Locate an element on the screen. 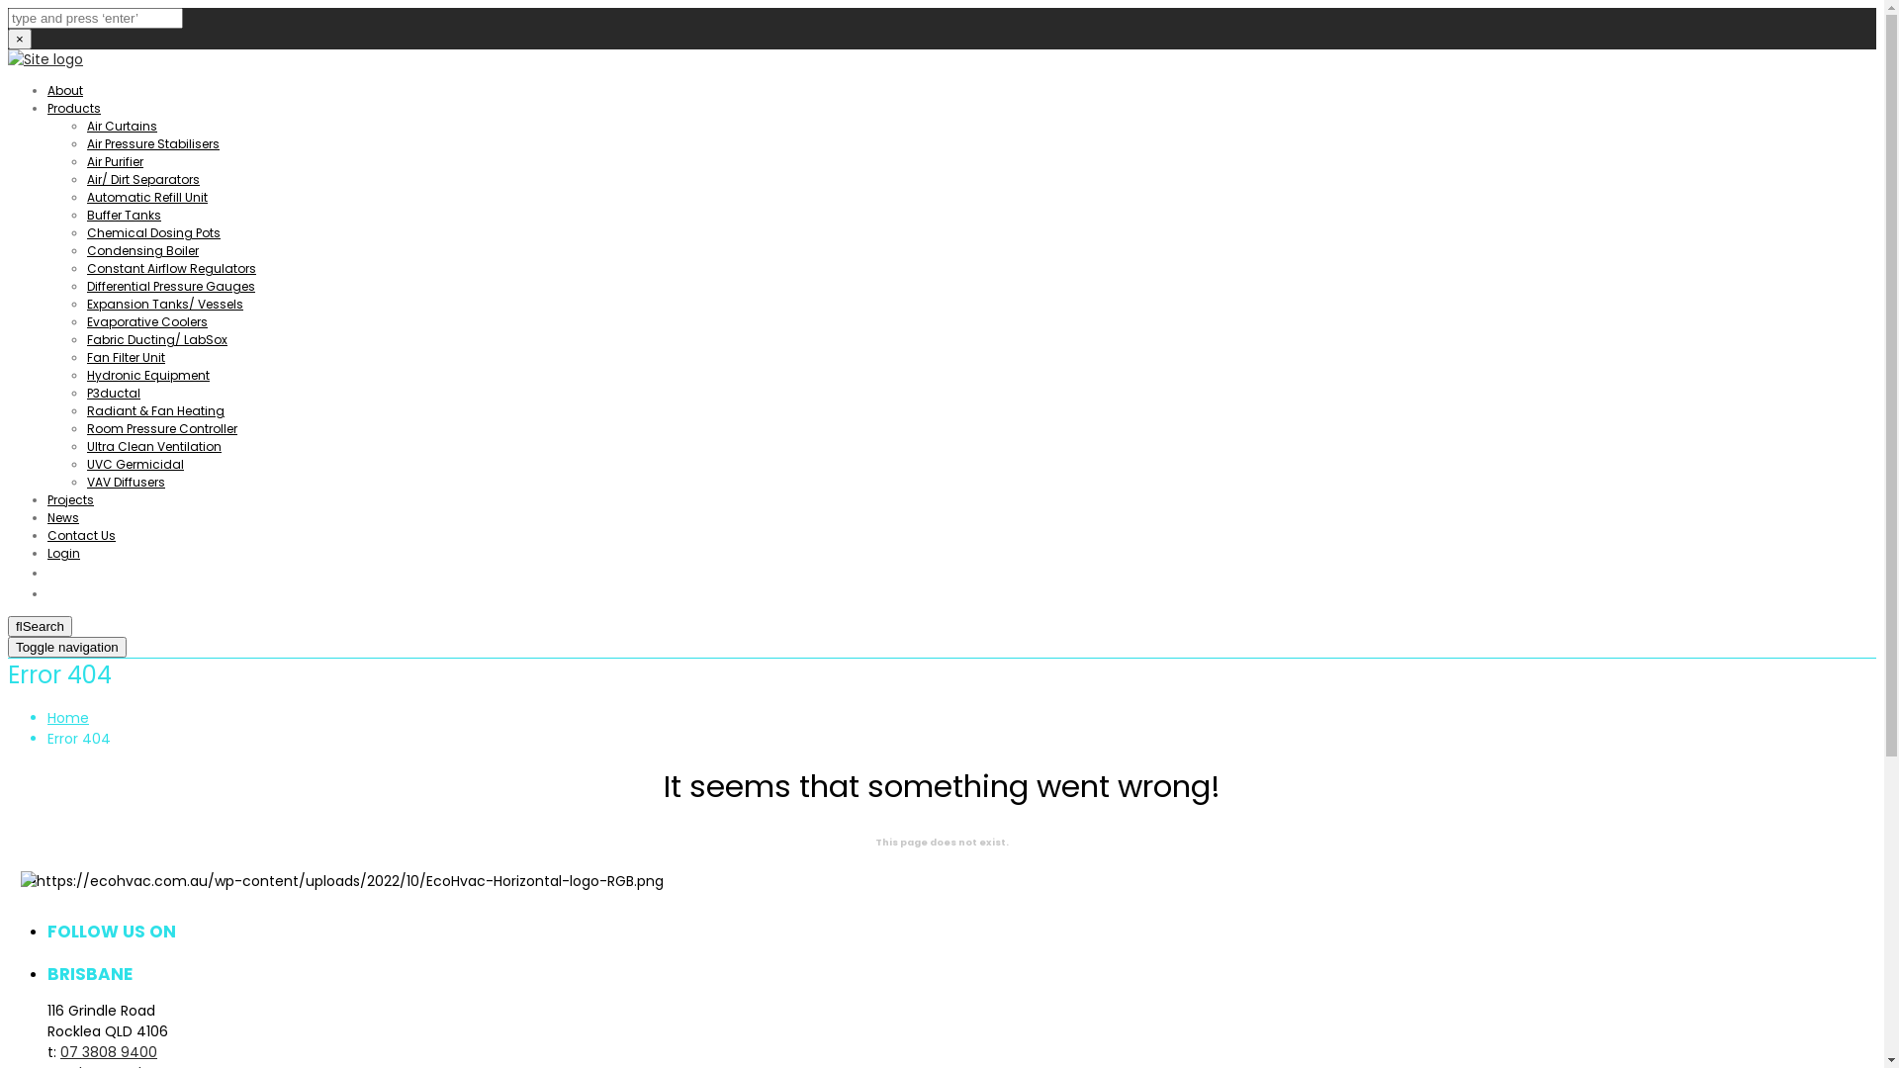 The height and width of the screenshot is (1068, 1899). Evaporative Coolers is located at coordinates (147, 322).